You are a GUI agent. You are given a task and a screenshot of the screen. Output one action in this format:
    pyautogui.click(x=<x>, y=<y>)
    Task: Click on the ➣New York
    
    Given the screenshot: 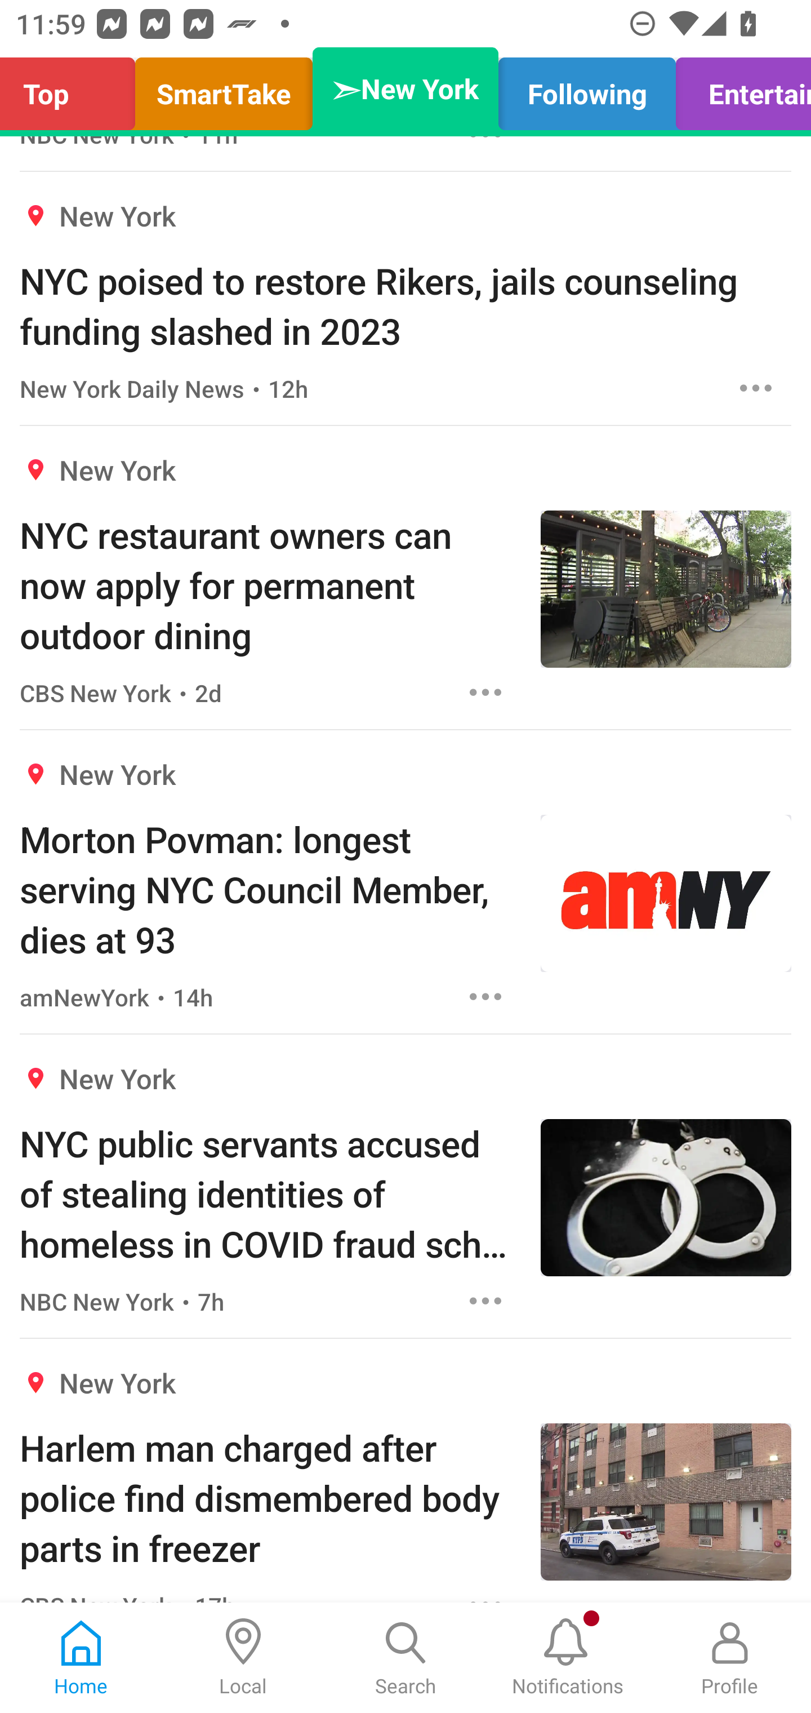 What is the action you would take?
    pyautogui.click(x=405, y=89)
    